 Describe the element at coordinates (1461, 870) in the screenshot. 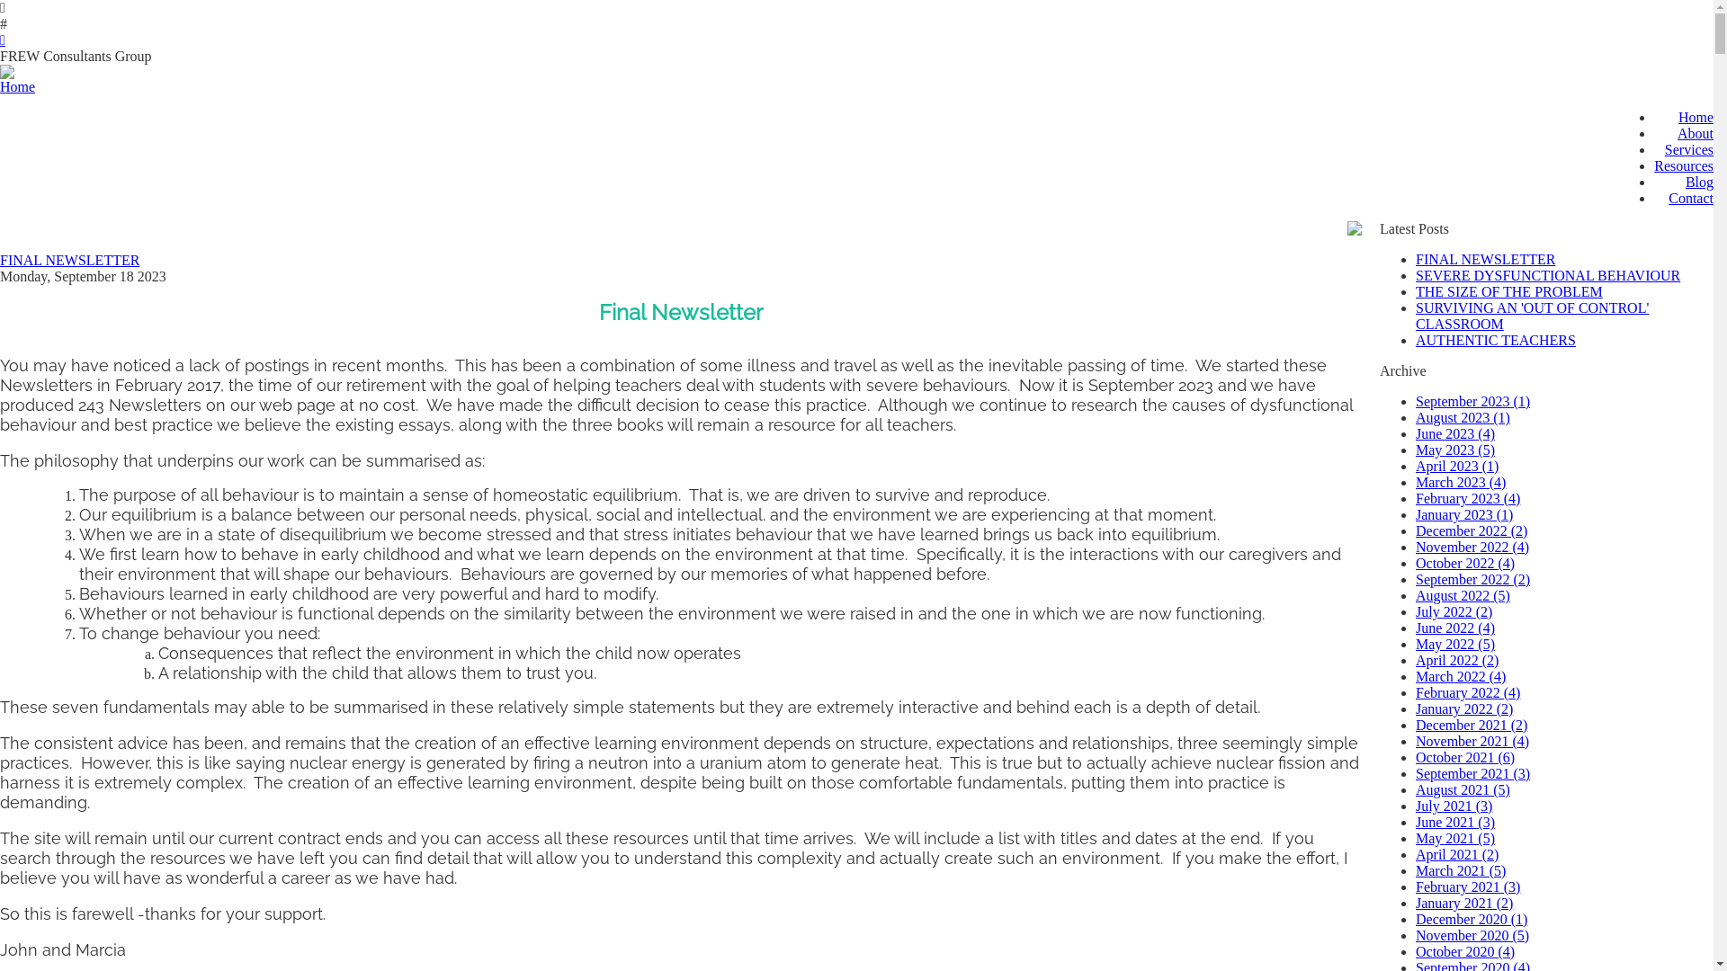

I see `March 2021 (5)` at that location.